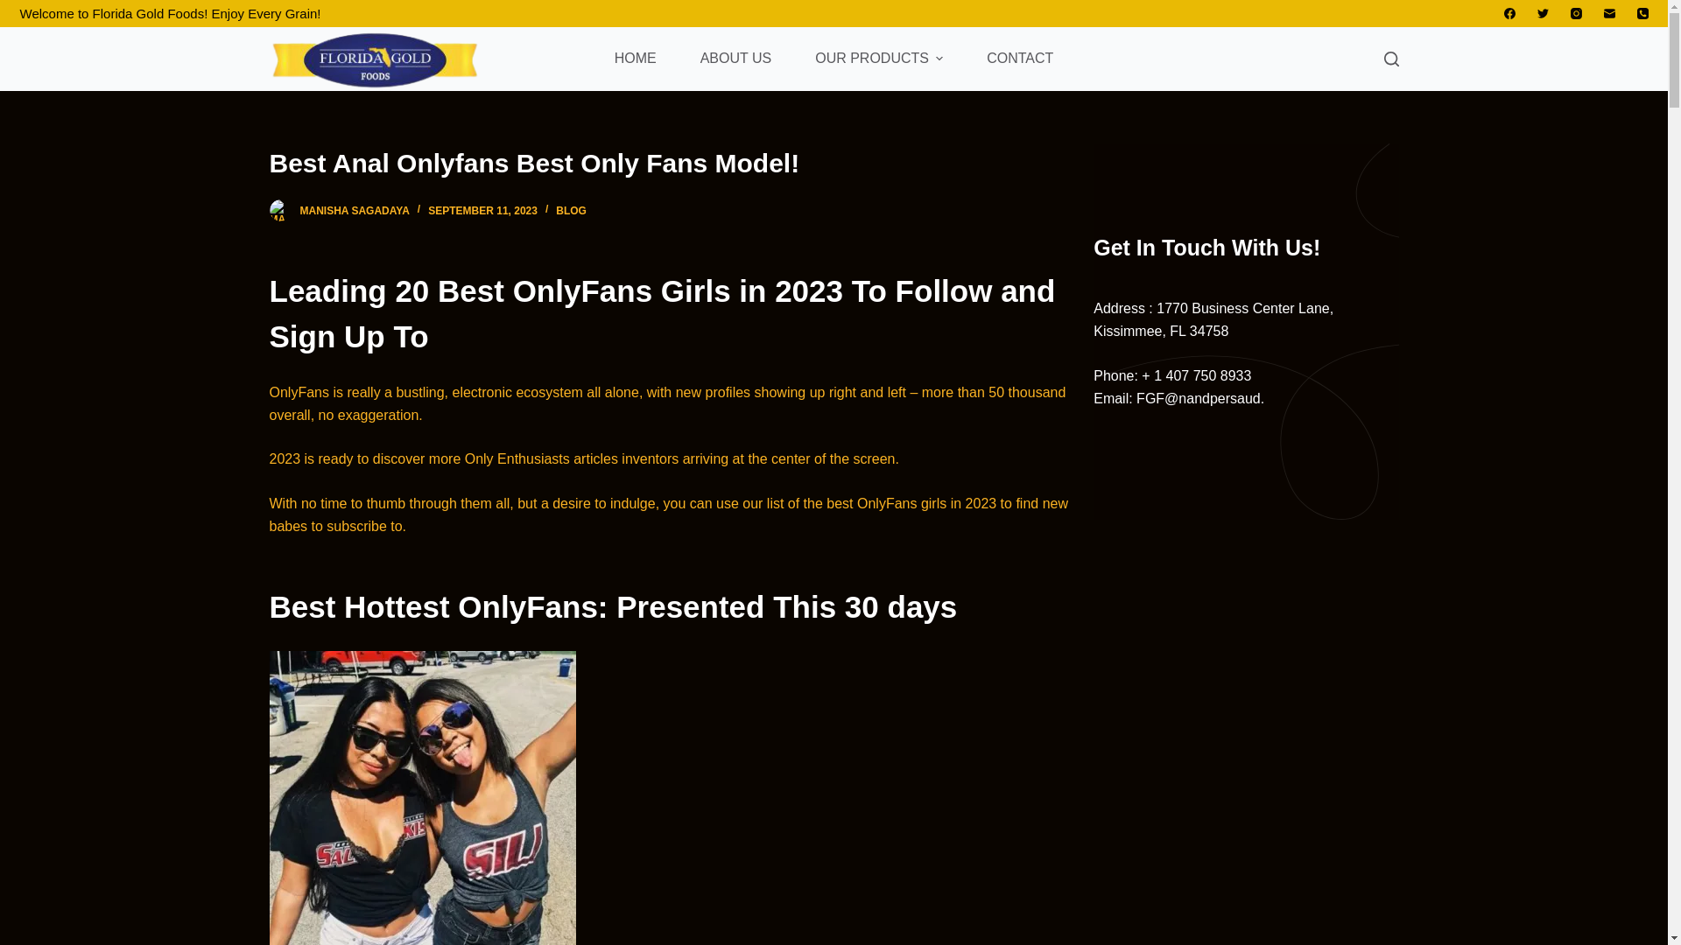  What do you see at coordinates (735, 59) in the screenshot?
I see `ABOUT US` at bounding box center [735, 59].